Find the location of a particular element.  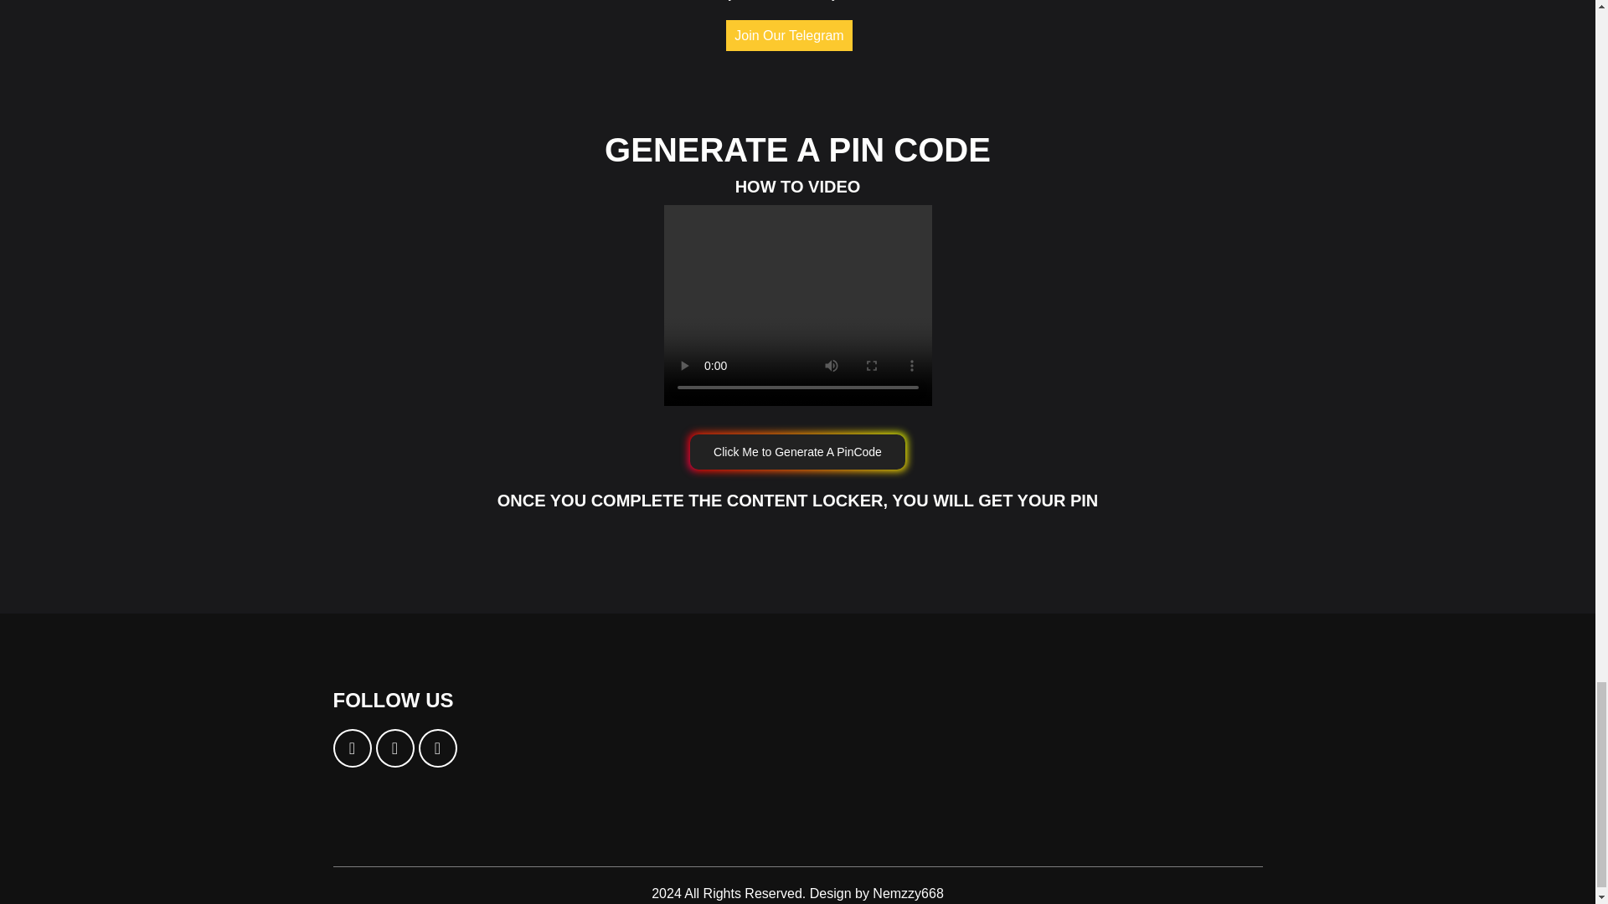

Click Me to Generate A PinCode is located at coordinates (797, 452).